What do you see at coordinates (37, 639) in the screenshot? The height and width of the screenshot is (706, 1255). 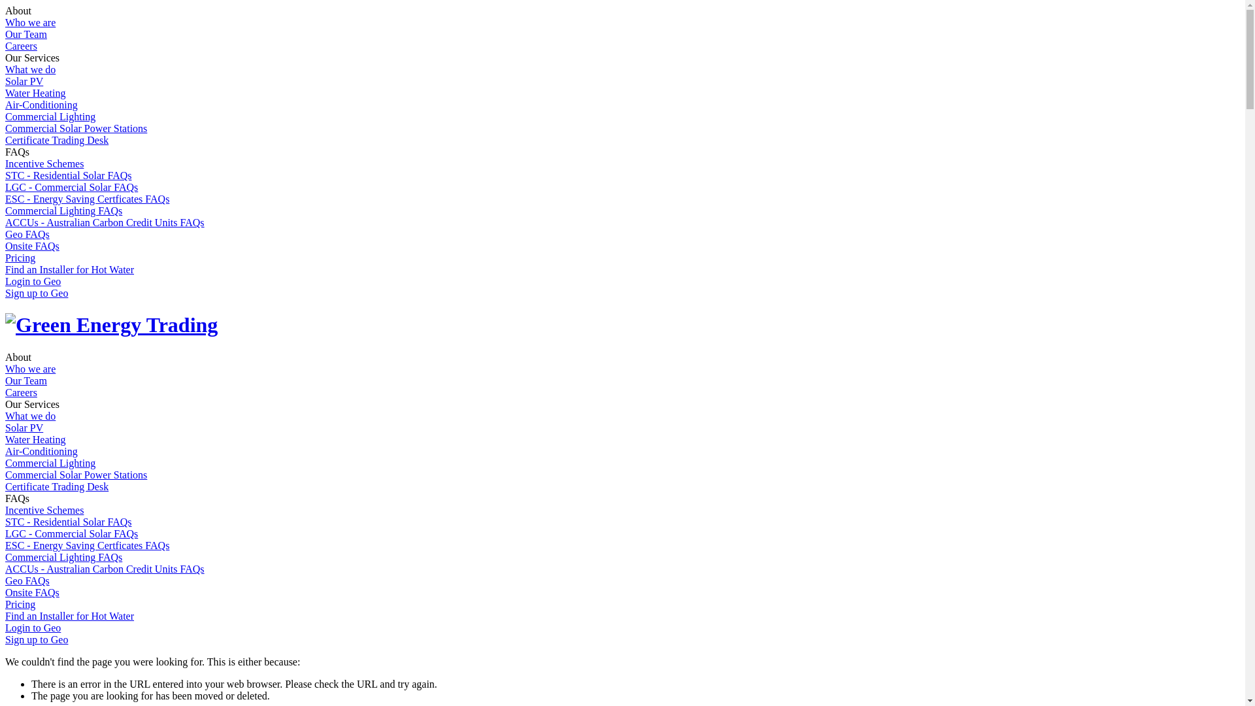 I see `Sign up to Geo` at bounding box center [37, 639].